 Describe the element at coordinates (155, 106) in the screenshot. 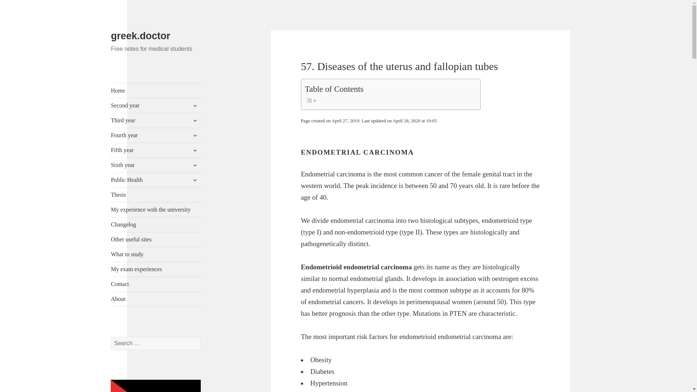

I see `Second year` at that location.